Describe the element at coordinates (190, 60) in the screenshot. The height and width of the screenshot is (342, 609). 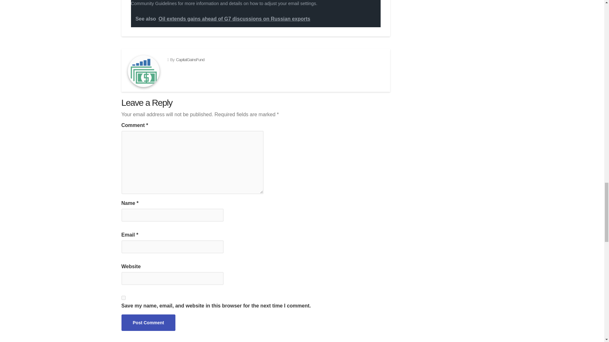
I see `CapitalGainsFund` at that location.